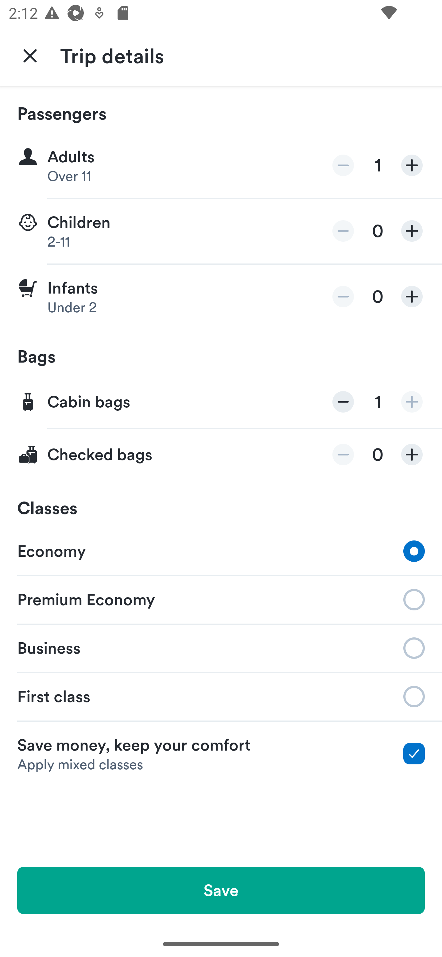 The height and width of the screenshot is (957, 442). I want to click on Navigate up, so click(30, 55).